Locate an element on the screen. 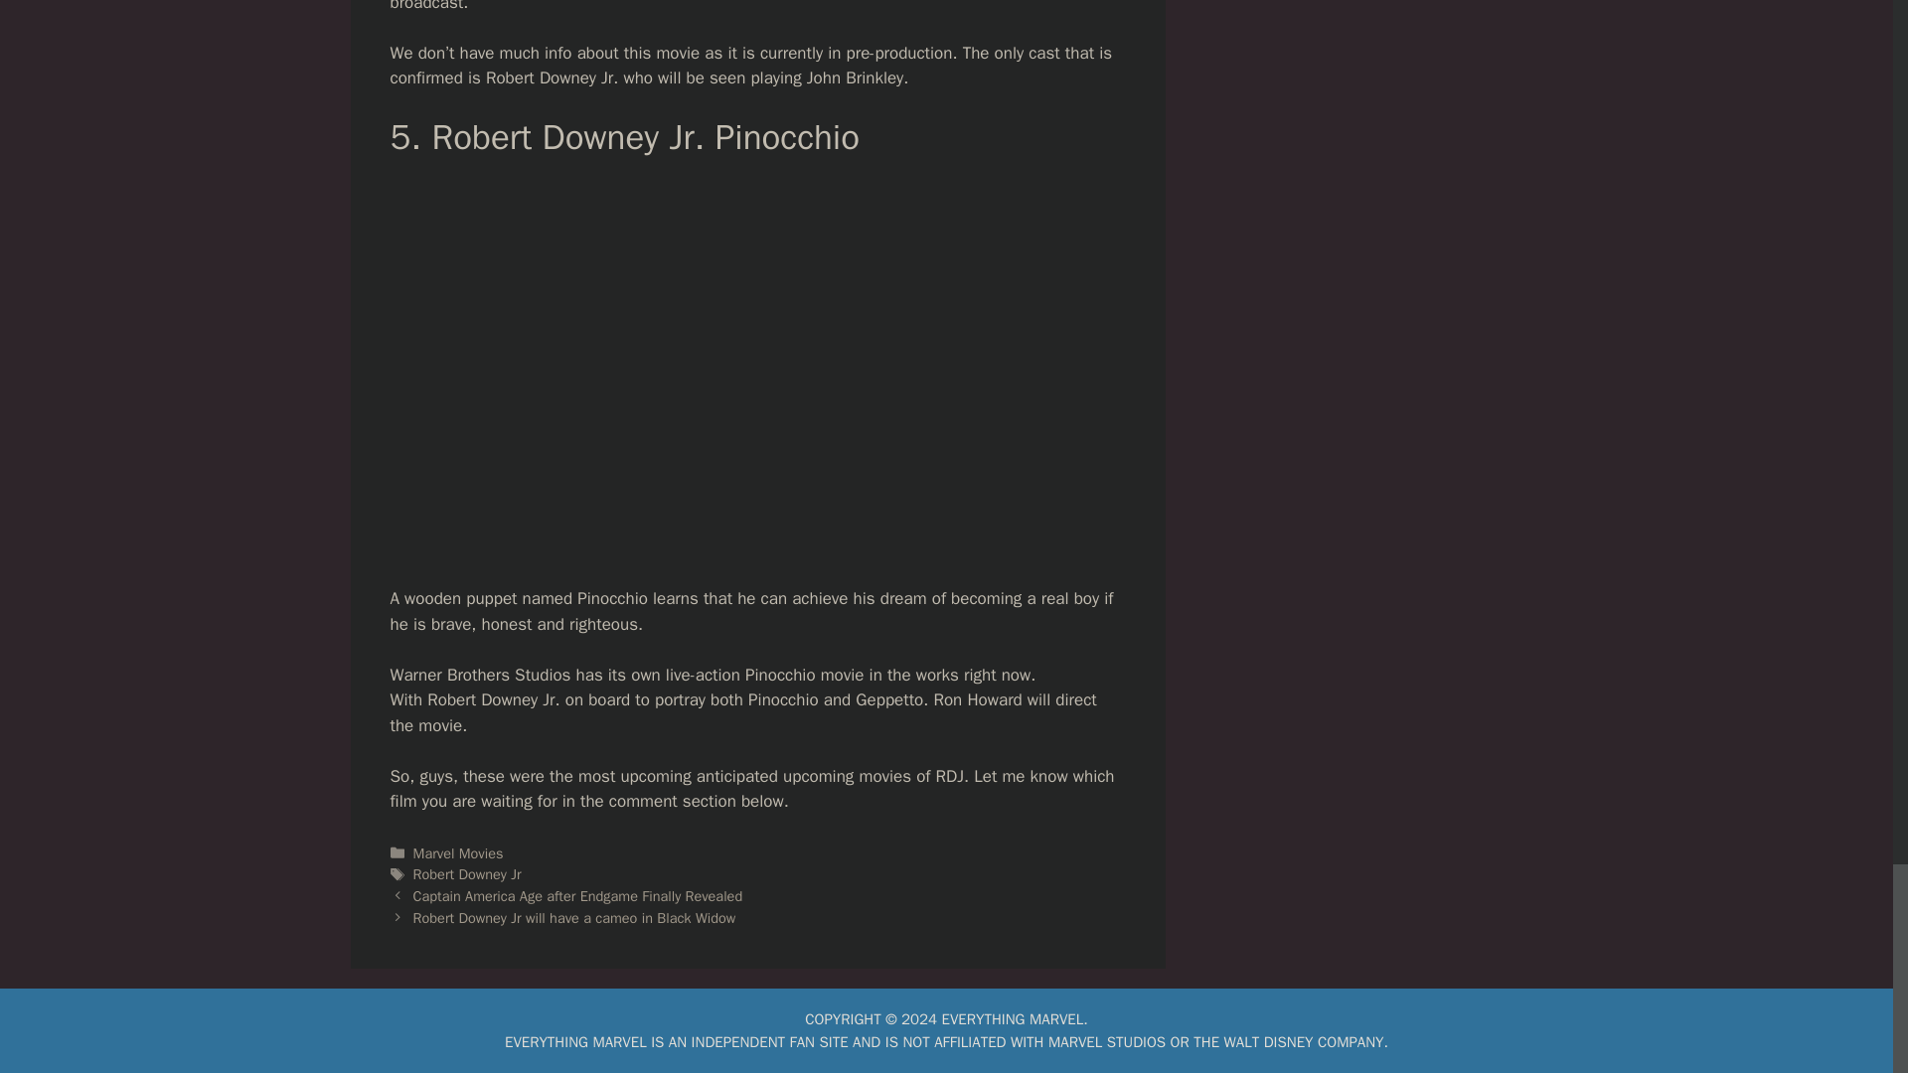 This screenshot has width=1908, height=1073. Robert Downey Jr is located at coordinates (467, 873).